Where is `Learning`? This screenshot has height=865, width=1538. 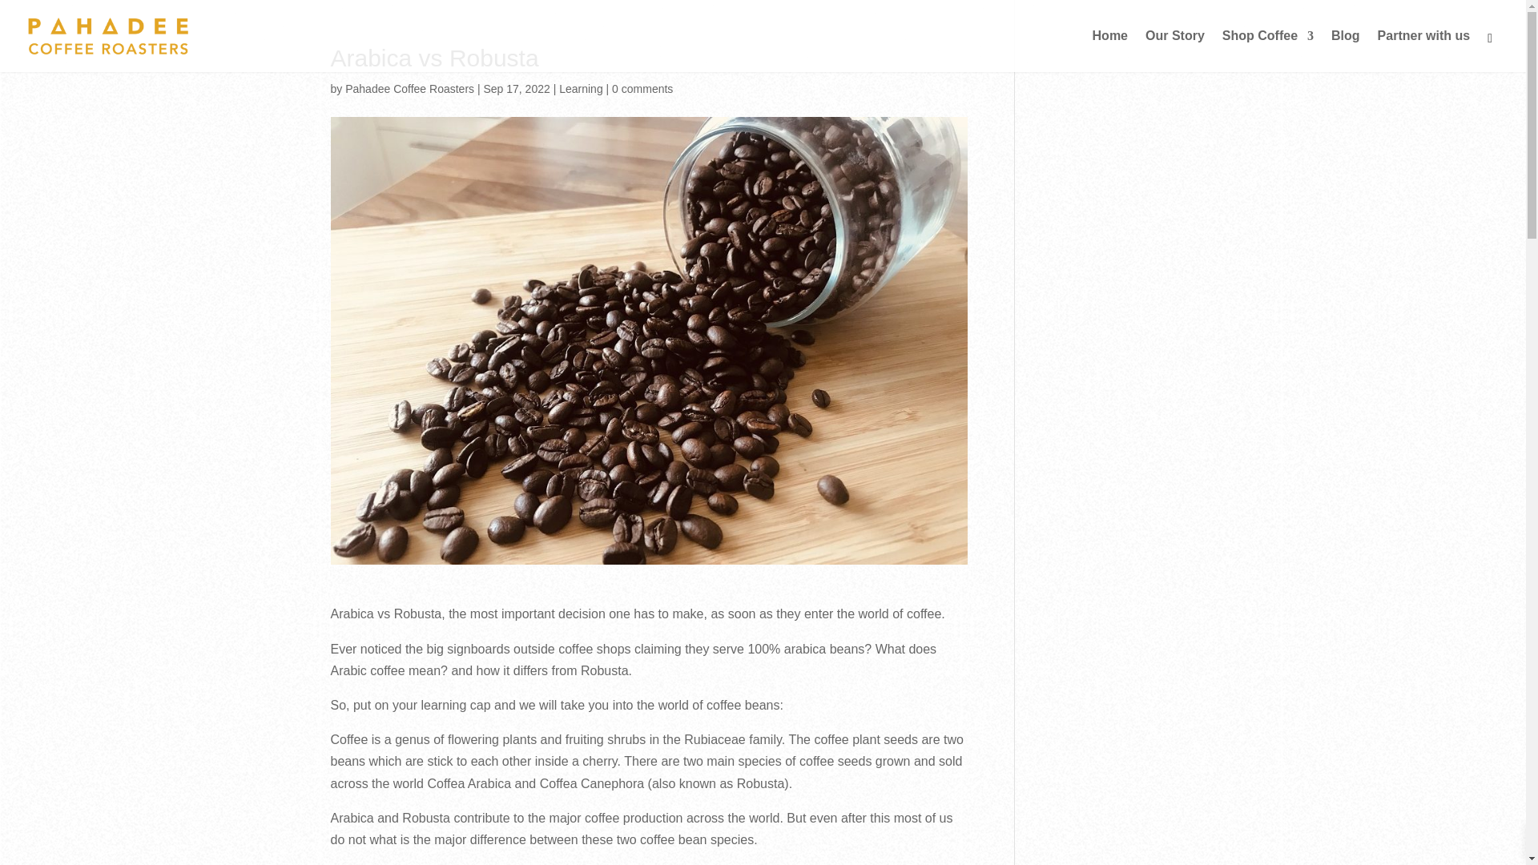 Learning is located at coordinates (581, 88).